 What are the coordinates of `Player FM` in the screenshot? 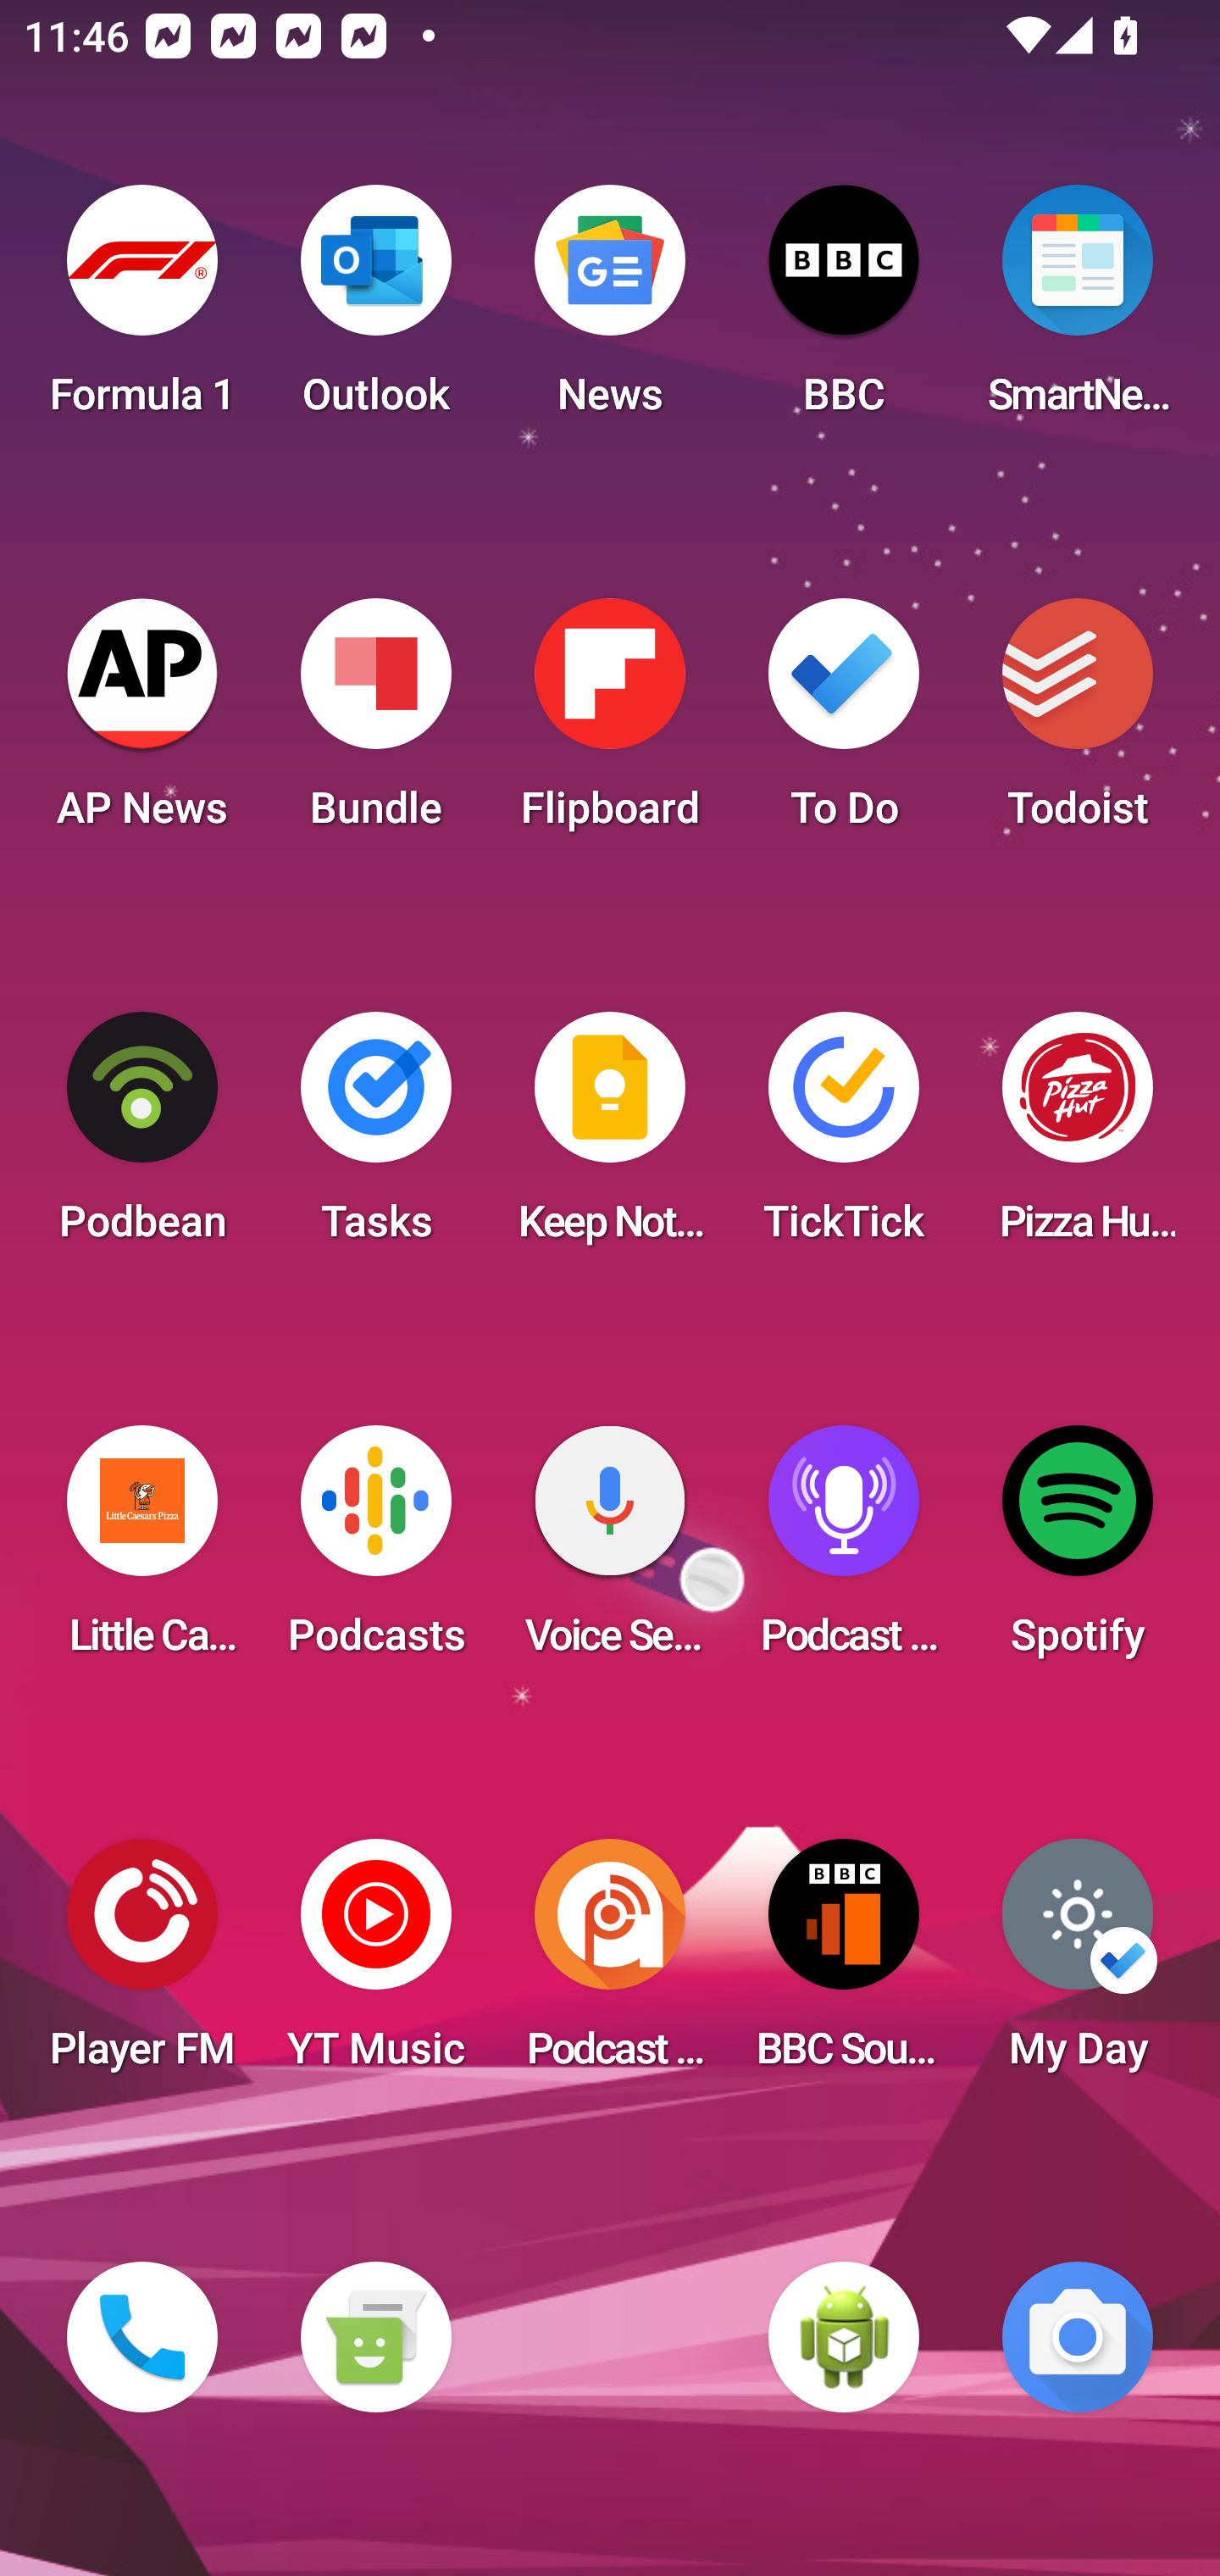 It's located at (142, 1964).